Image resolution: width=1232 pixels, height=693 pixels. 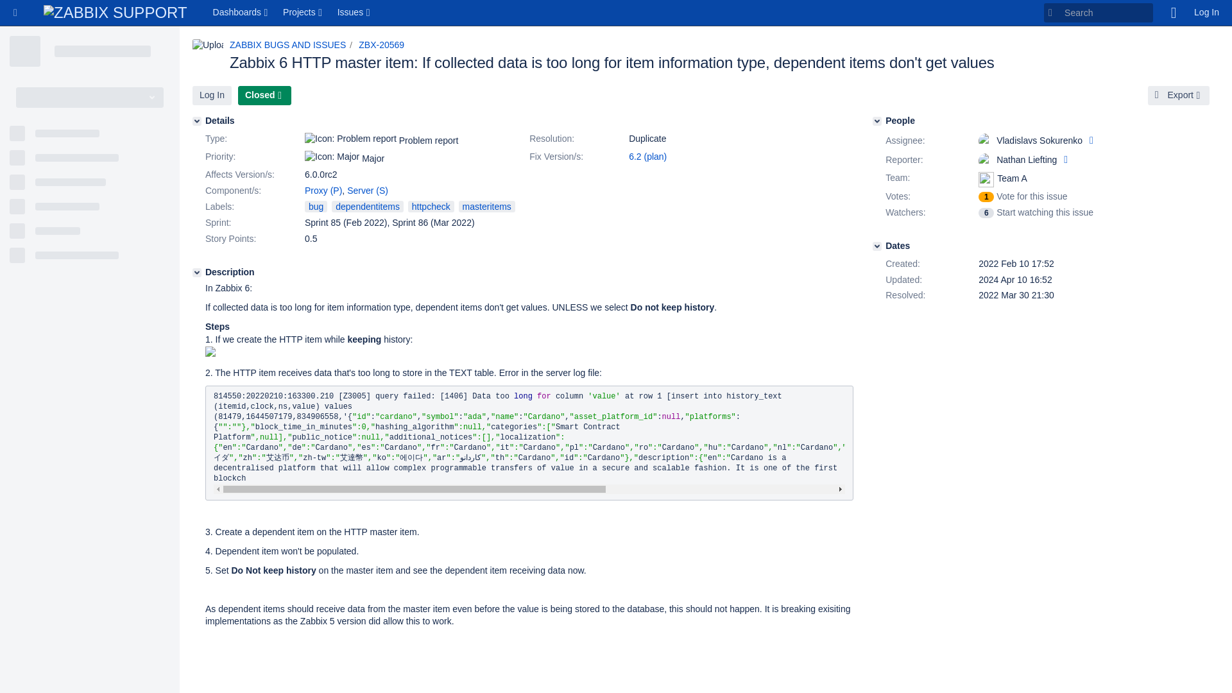 What do you see at coordinates (304, 13) in the screenshot?
I see `Projects` at bounding box center [304, 13].